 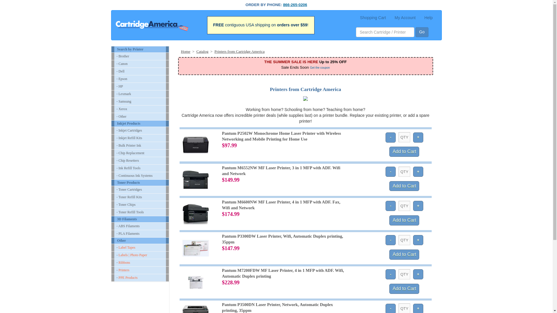 I want to click on - Inkjet Cartridges, so click(x=140, y=130).